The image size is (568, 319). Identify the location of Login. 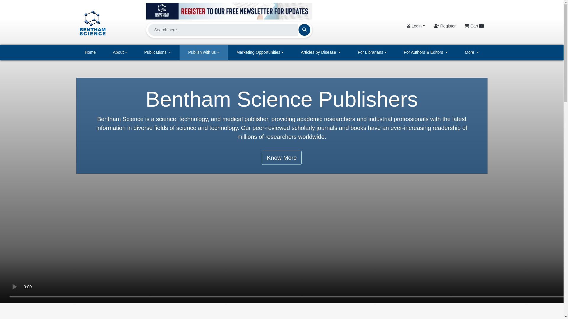
(416, 26).